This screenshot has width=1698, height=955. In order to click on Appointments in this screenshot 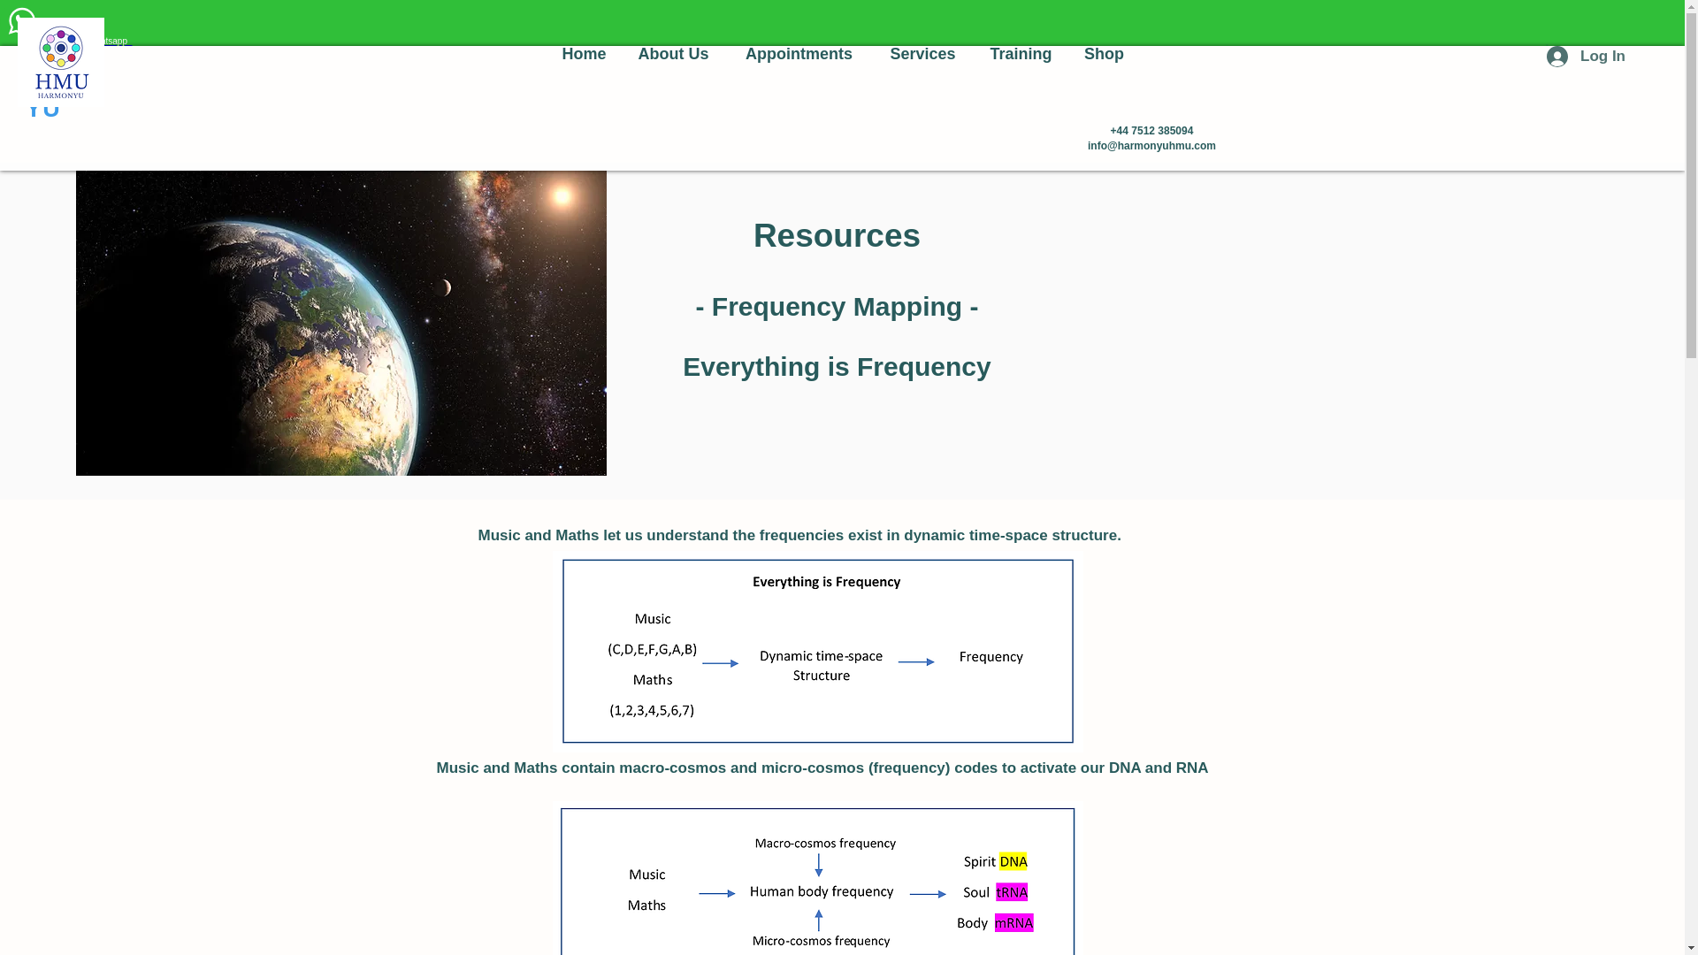, I will do `click(799, 54)`.